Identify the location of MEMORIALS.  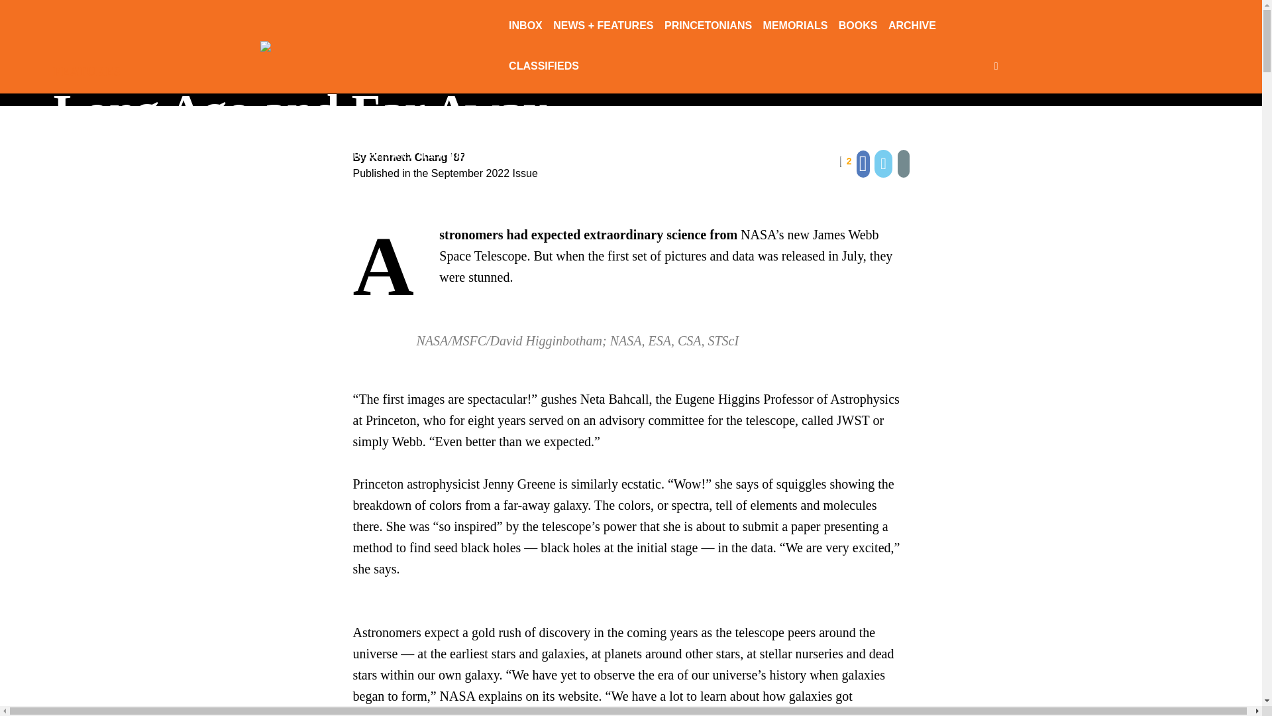
(795, 27).